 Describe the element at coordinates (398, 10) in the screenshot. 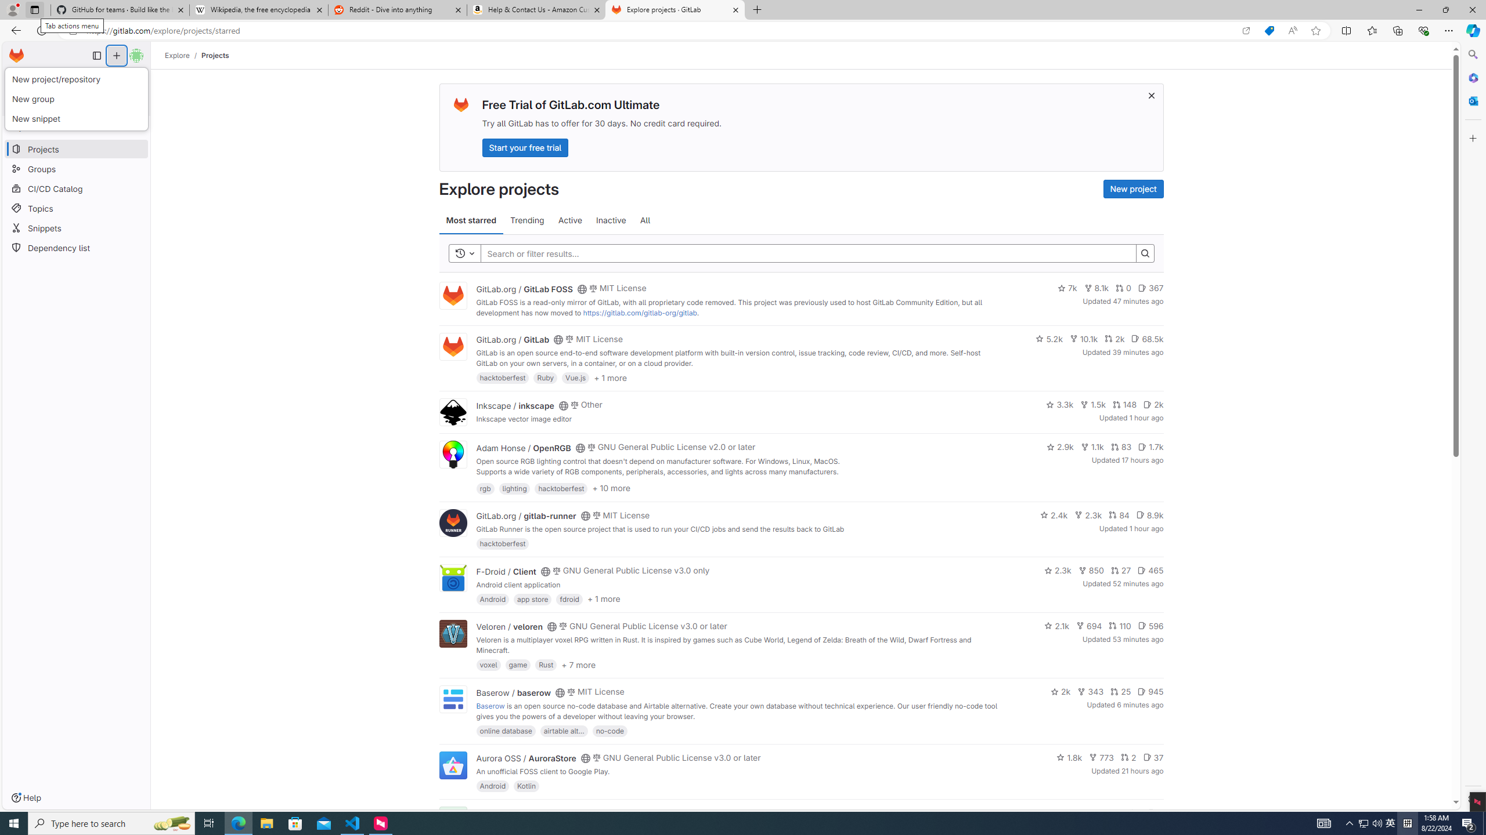

I see `Reddit - Dive into anything` at that location.